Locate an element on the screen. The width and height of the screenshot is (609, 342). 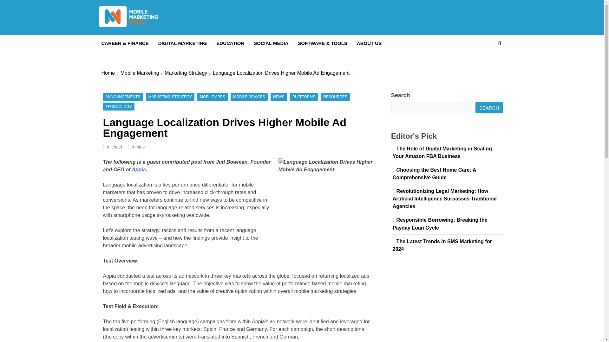
ANNOUNCEMENTS is located at coordinates (122, 97).